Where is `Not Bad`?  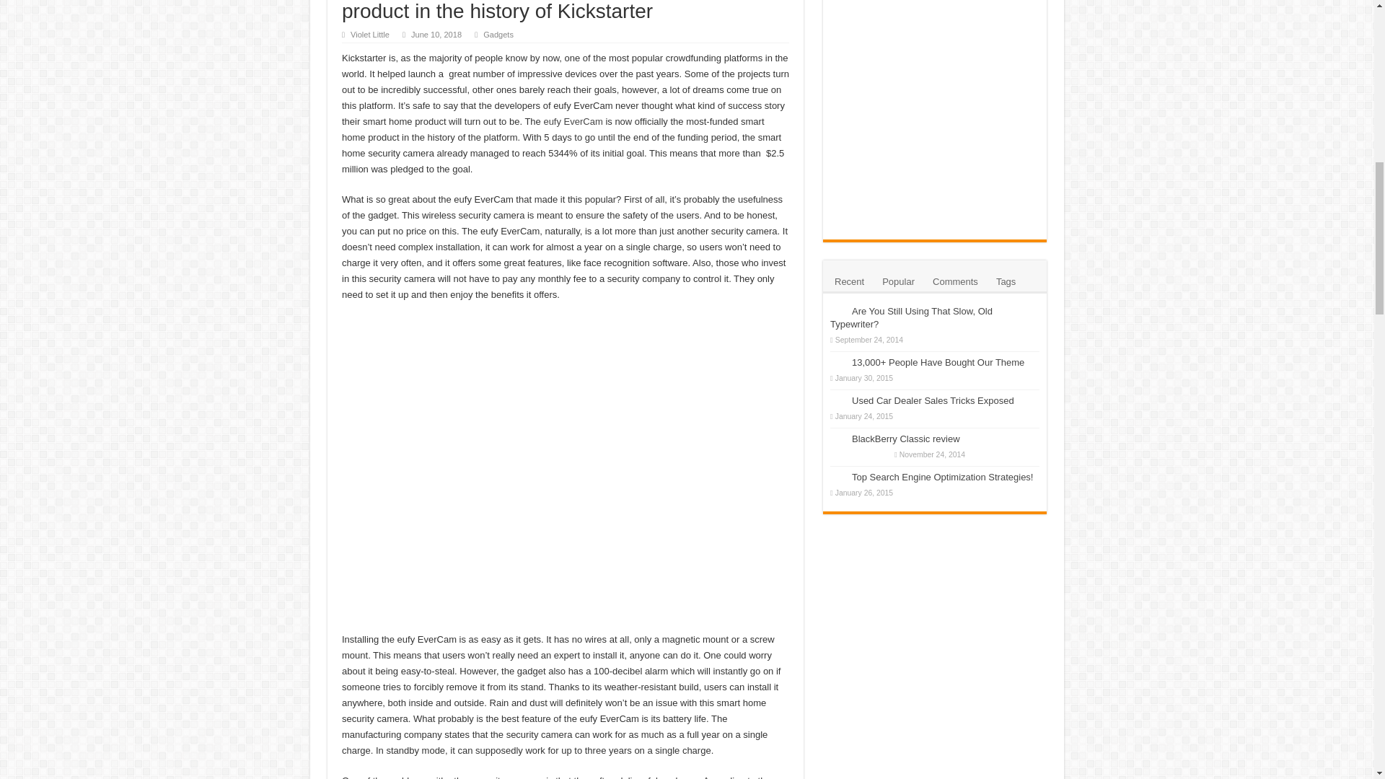
Not Bad is located at coordinates (871, 454).